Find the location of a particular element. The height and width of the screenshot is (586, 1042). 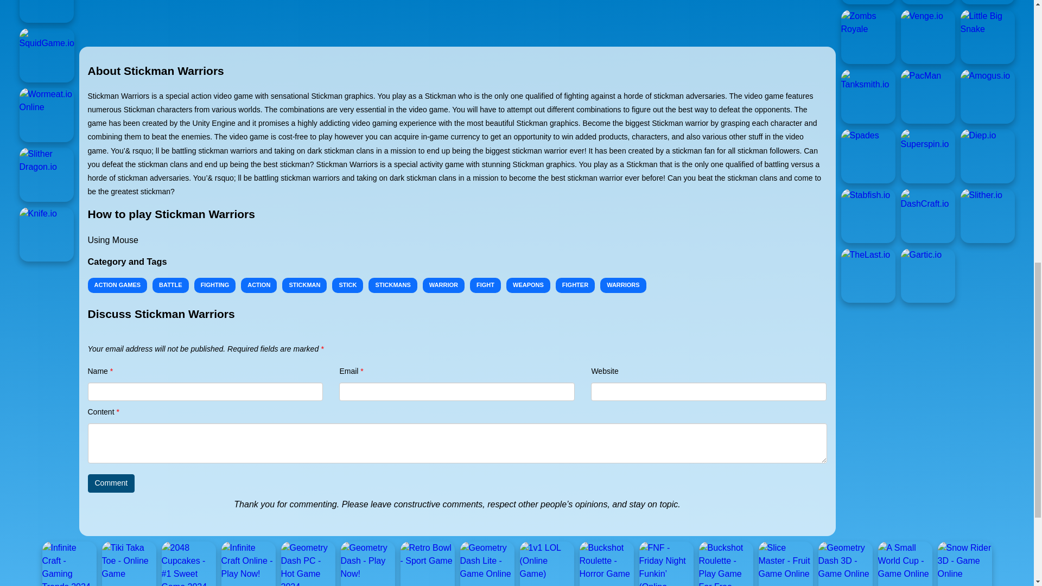

BATTLE is located at coordinates (170, 285).